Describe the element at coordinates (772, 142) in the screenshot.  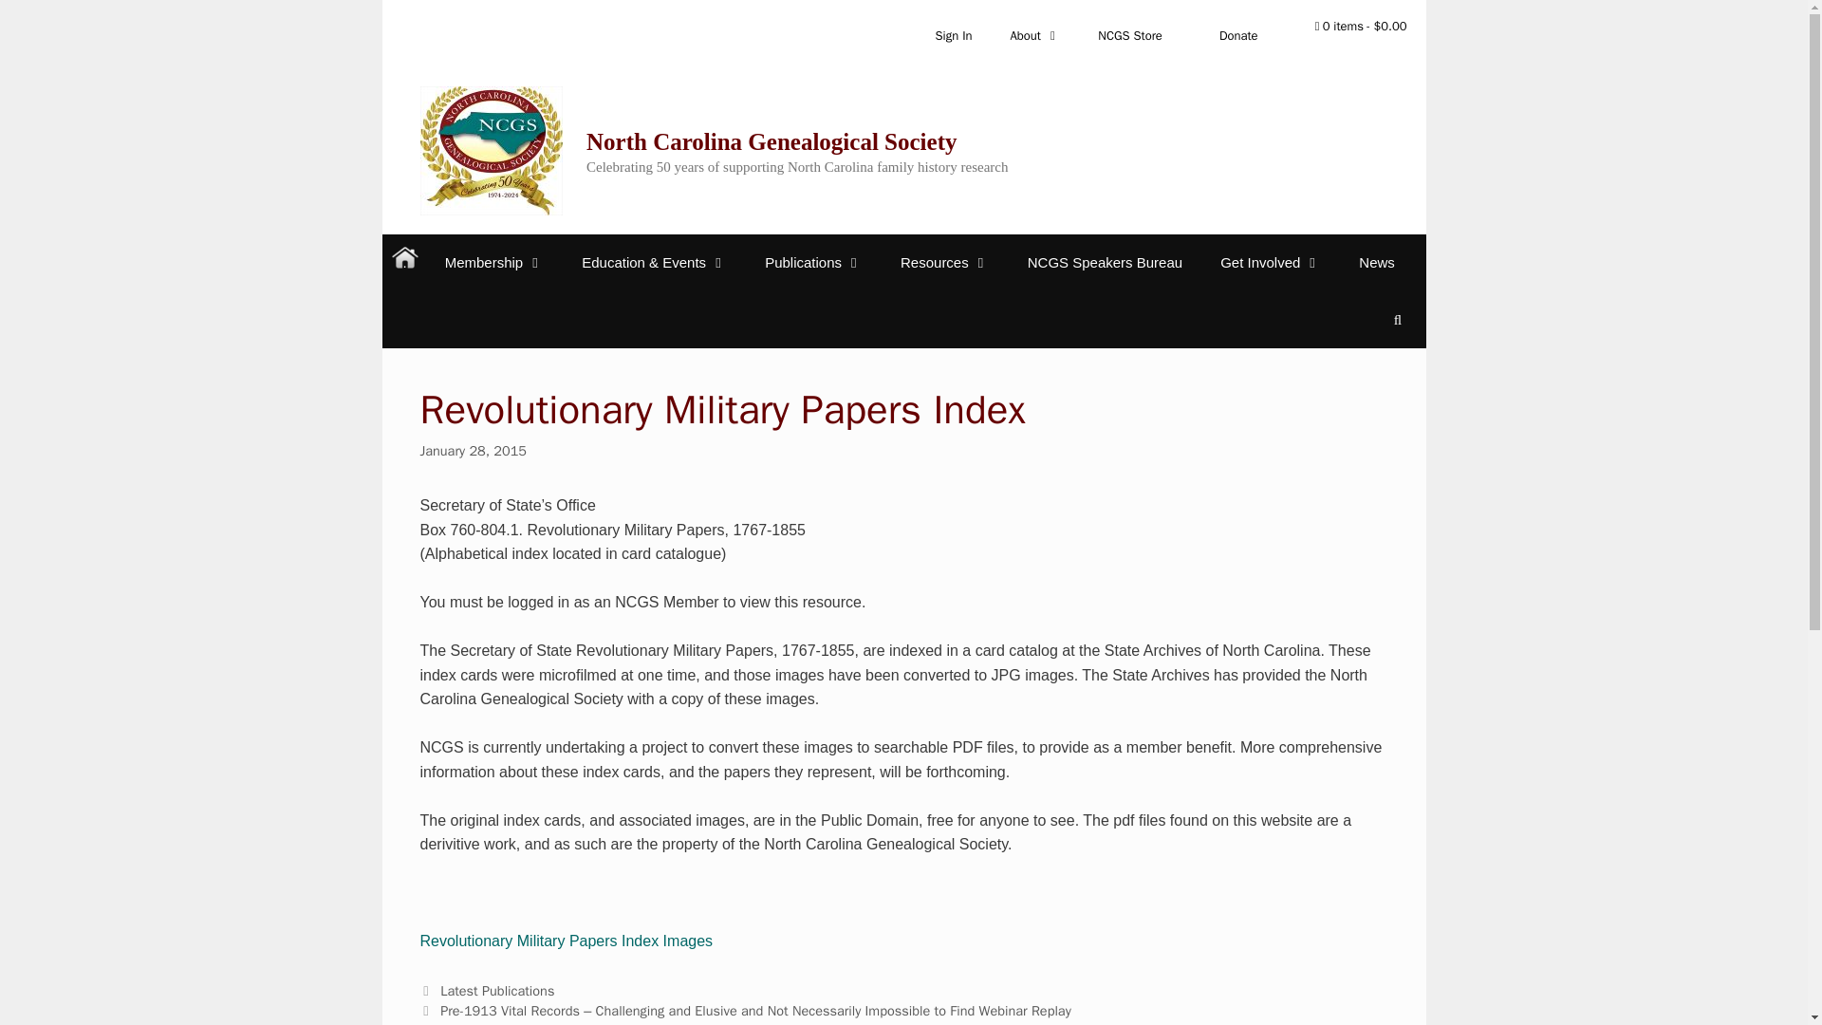
I see `North Carolina Genealogical Society` at that location.